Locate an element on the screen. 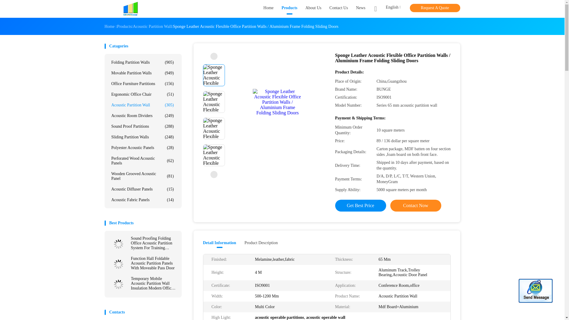 The width and height of the screenshot is (569, 320). Products is located at coordinates (289, 9).